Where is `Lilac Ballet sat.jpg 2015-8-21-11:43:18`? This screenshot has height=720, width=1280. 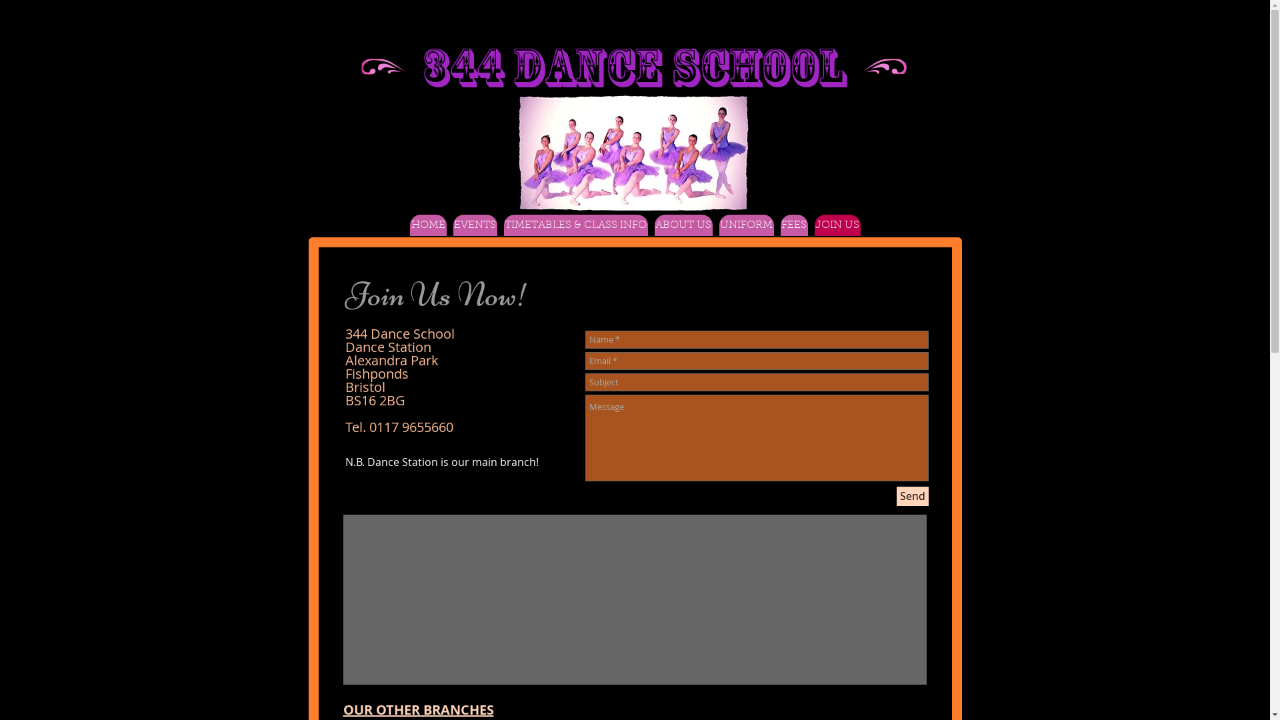
Lilac Ballet sat.jpg 2015-8-21-11:43:18 is located at coordinates (633, 153).